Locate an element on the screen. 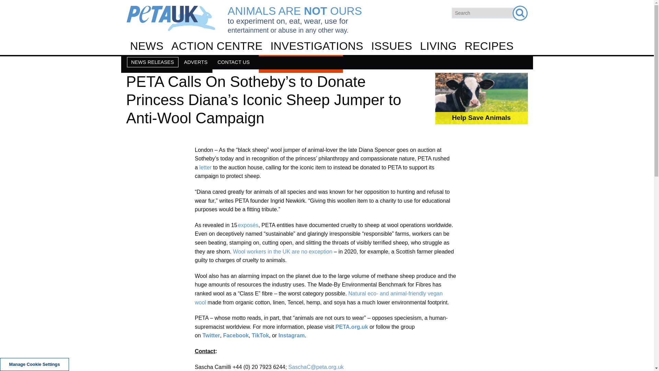 The width and height of the screenshot is (659, 371). NEWS is located at coordinates (147, 46).